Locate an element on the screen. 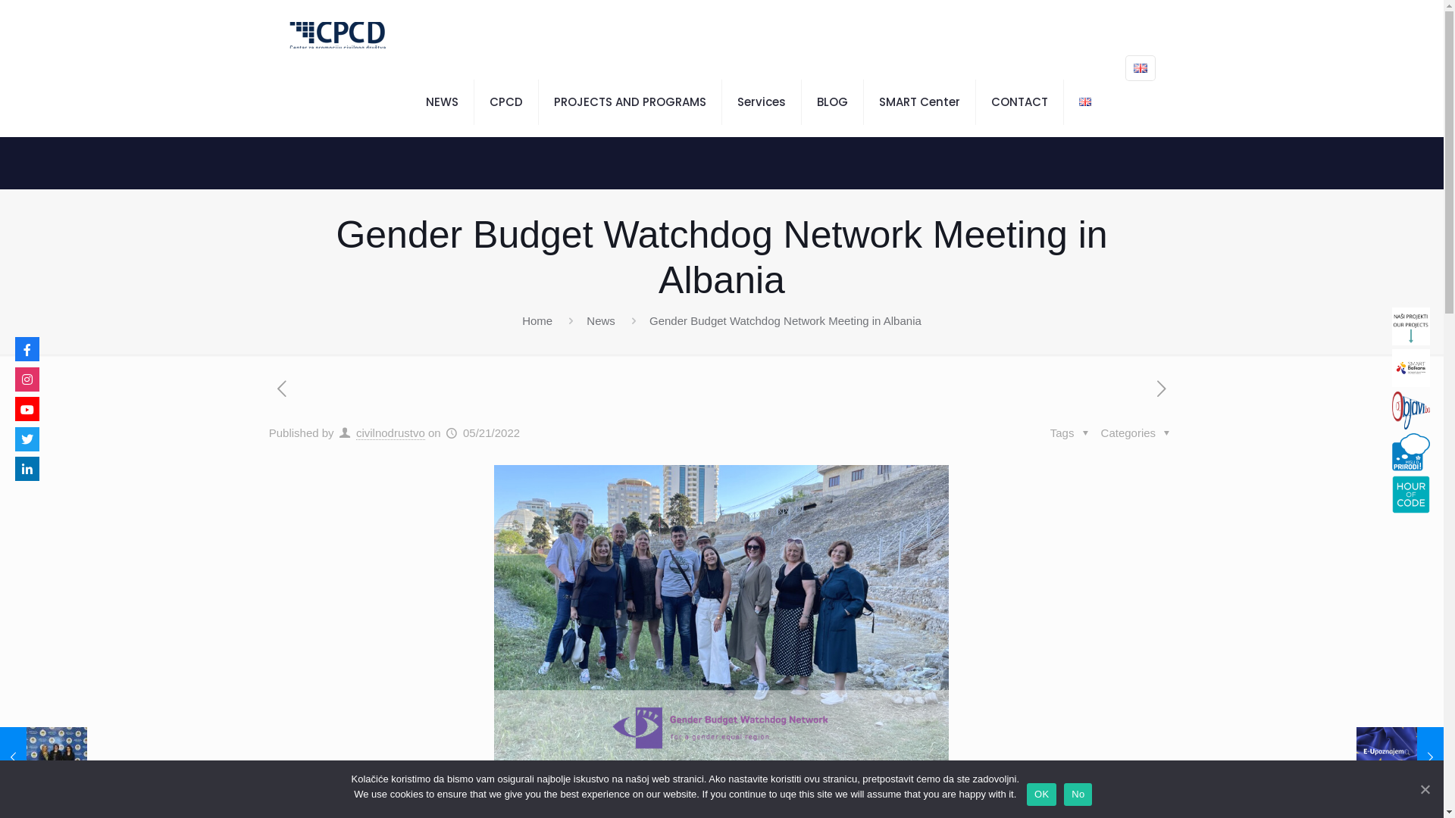 The width and height of the screenshot is (1455, 818). CPCD is located at coordinates (506, 102).